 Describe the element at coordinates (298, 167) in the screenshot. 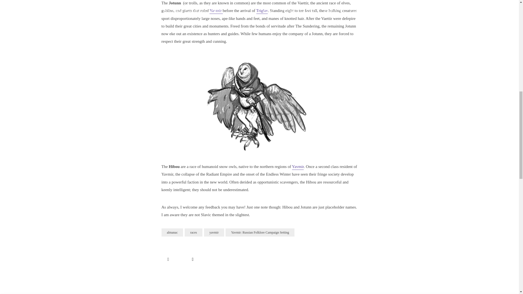

I see `Yavmir` at that location.